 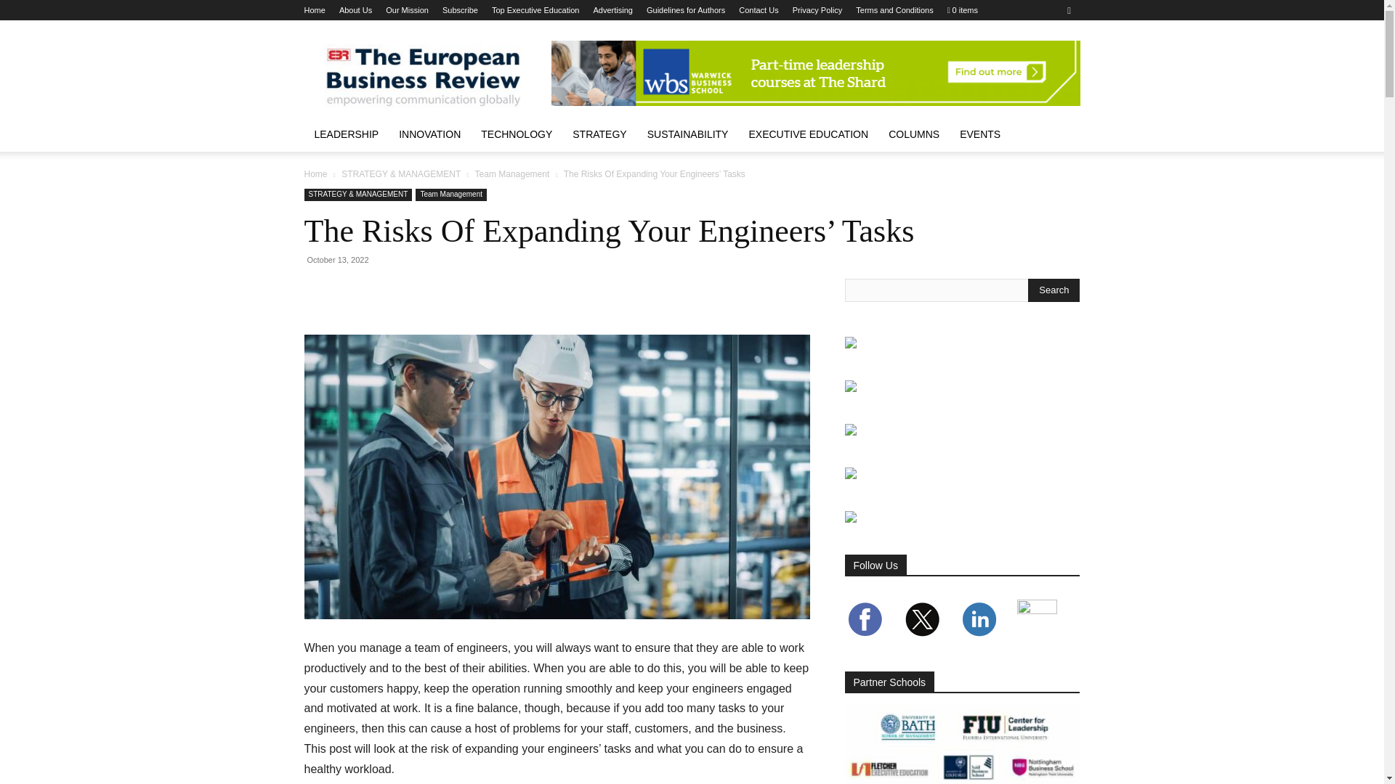 I want to click on Search, so click(x=1054, y=290).